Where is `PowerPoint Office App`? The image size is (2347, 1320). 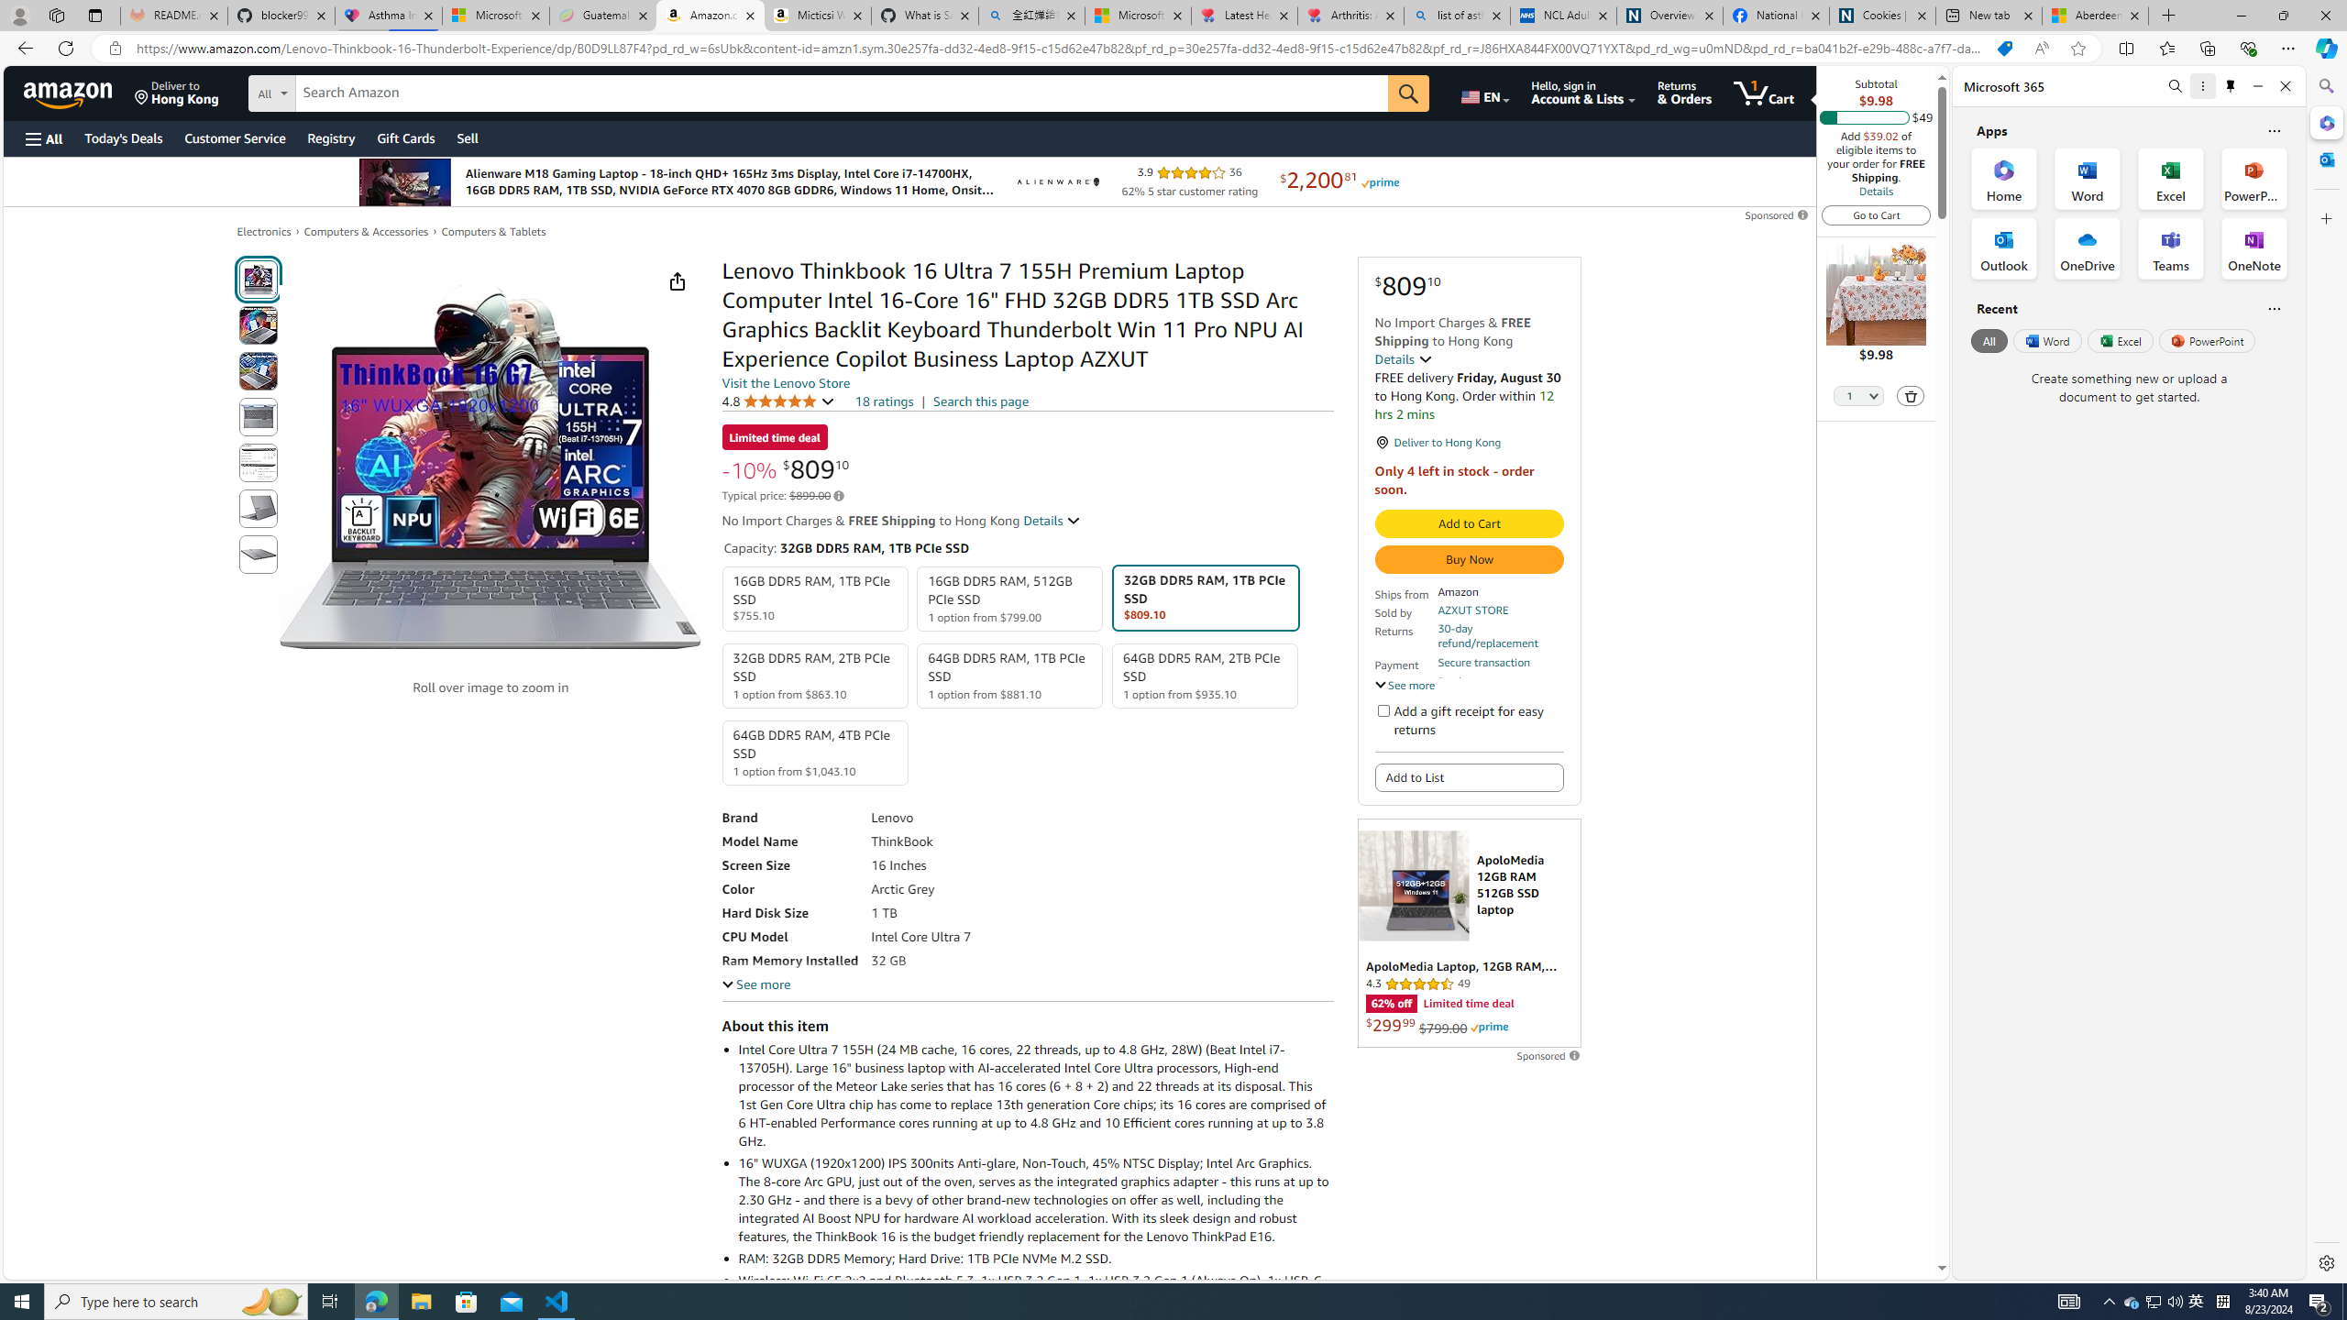
PowerPoint Office App is located at coordinates (2253, 178).